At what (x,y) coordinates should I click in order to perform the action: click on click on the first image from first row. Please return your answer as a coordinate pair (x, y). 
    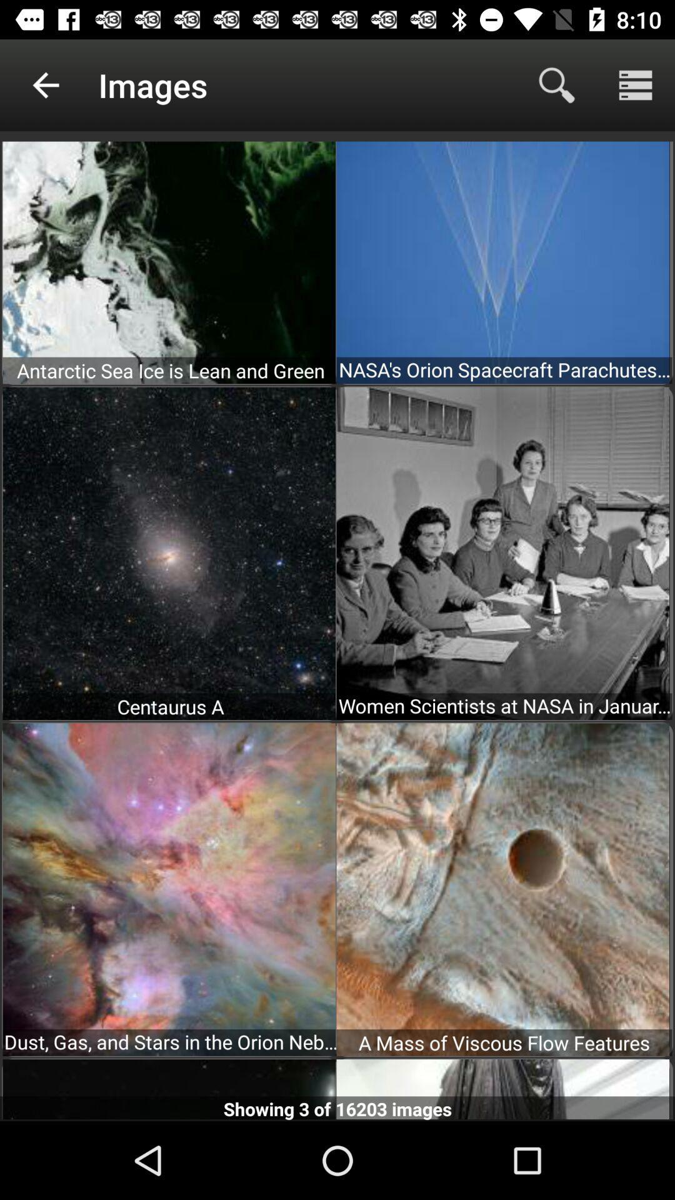
    Looking at the image, I should click on (169, 262).